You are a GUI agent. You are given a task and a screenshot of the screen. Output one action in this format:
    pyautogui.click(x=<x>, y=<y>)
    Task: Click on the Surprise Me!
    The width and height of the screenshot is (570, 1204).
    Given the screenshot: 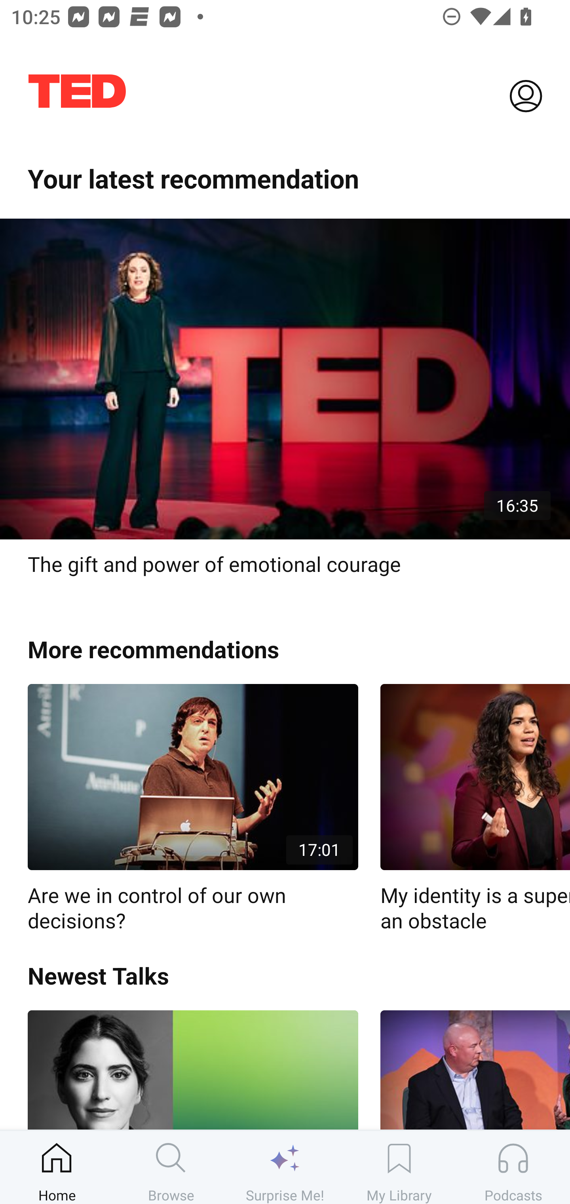 What is the action you would take?
    pyautogui.click(x=285, y=1167)
    